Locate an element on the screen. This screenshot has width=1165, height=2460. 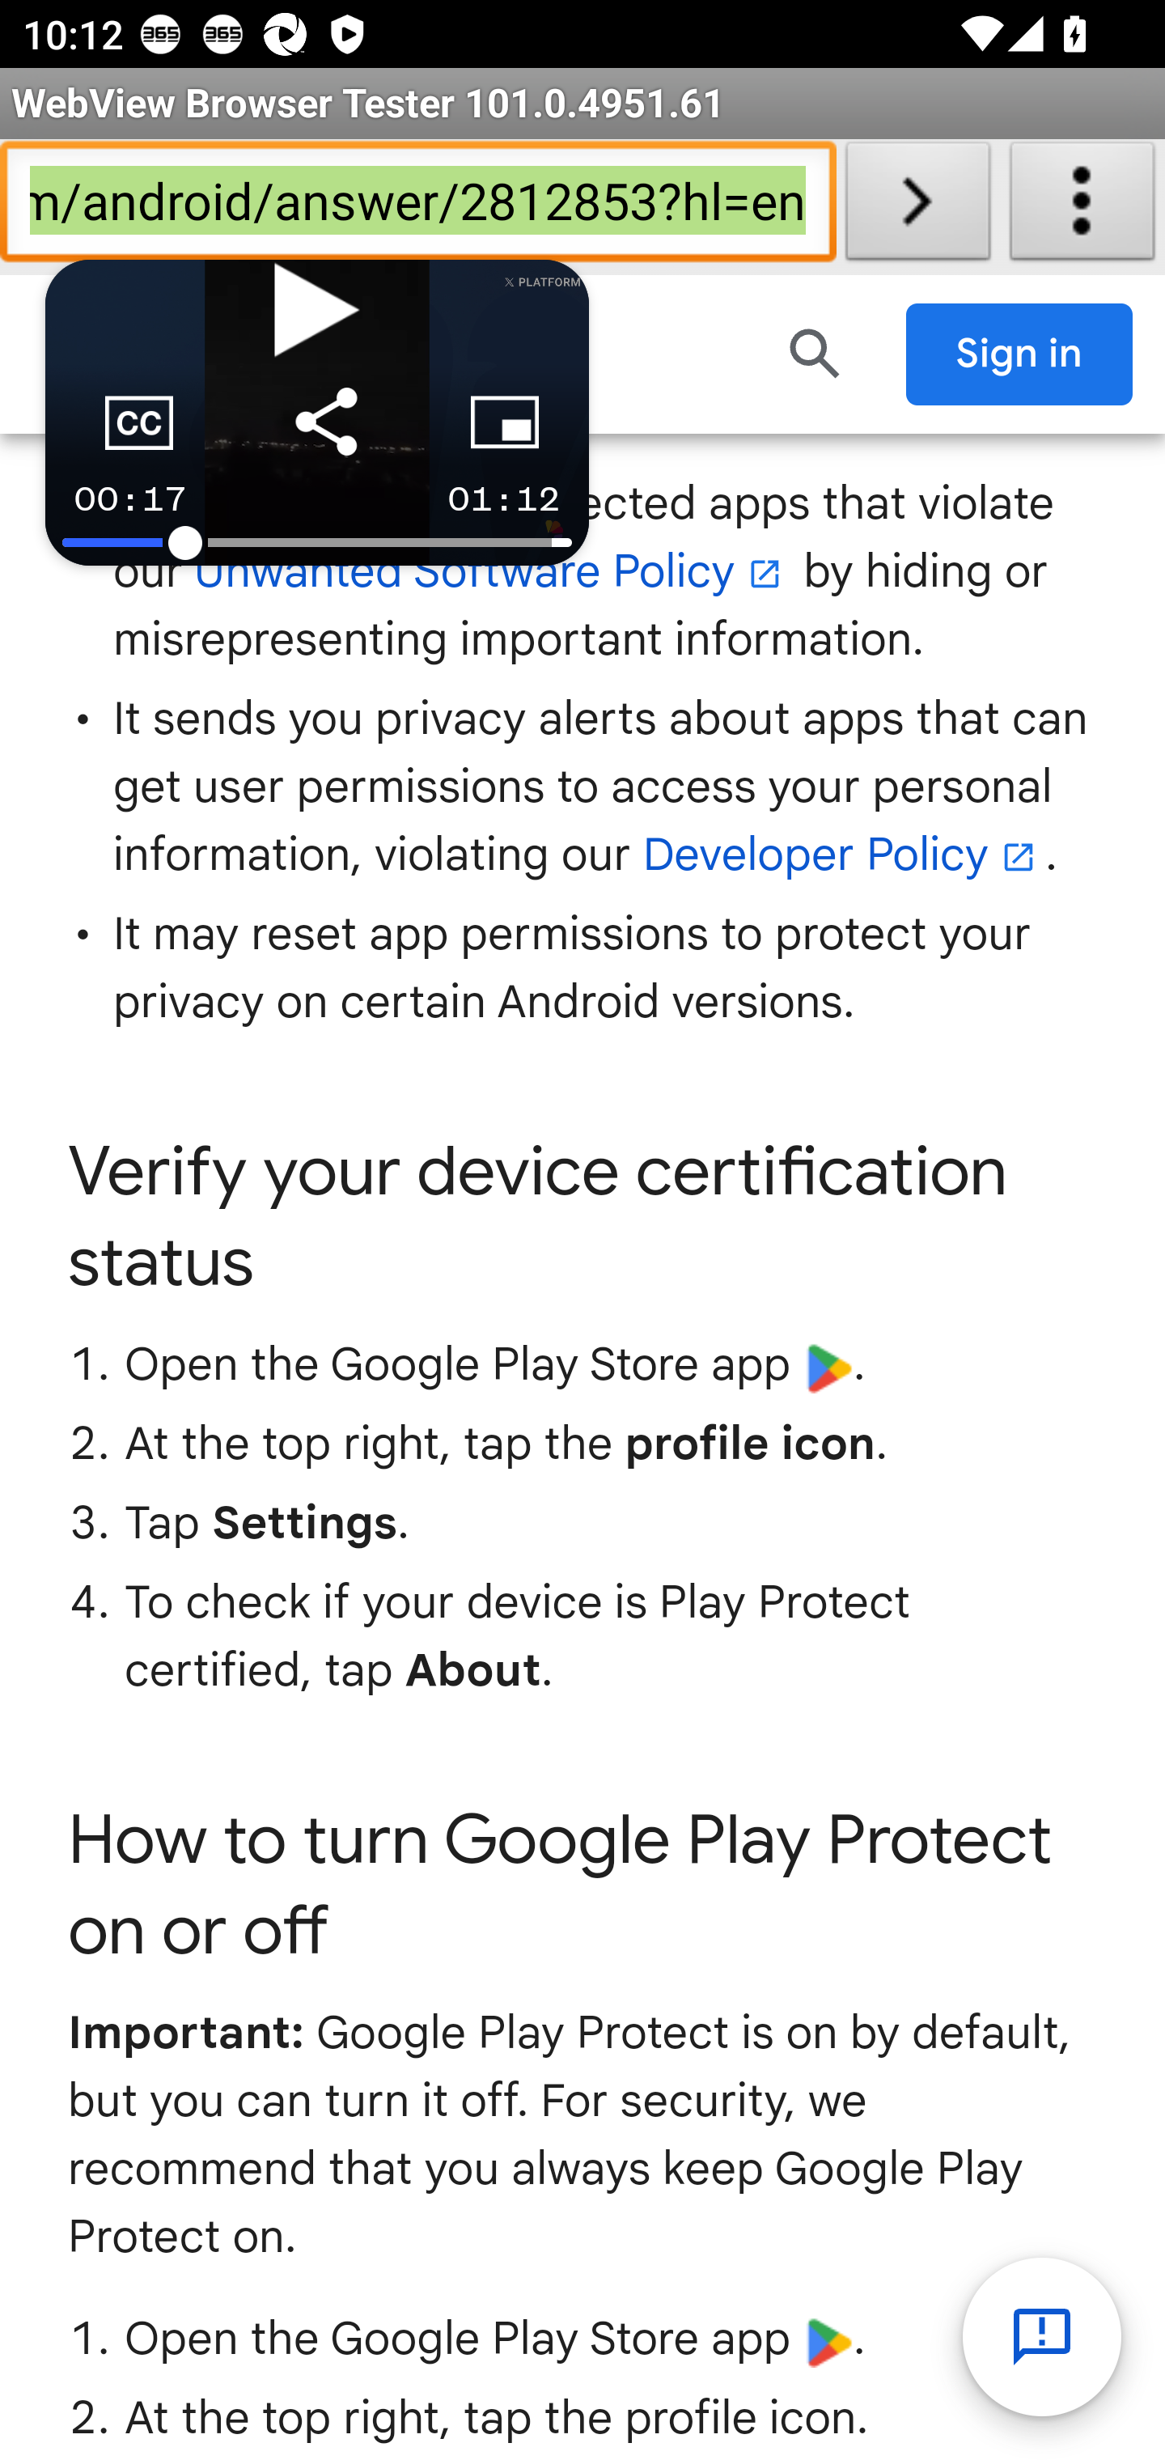
Developer Policy is located at coordinates (843, 855).